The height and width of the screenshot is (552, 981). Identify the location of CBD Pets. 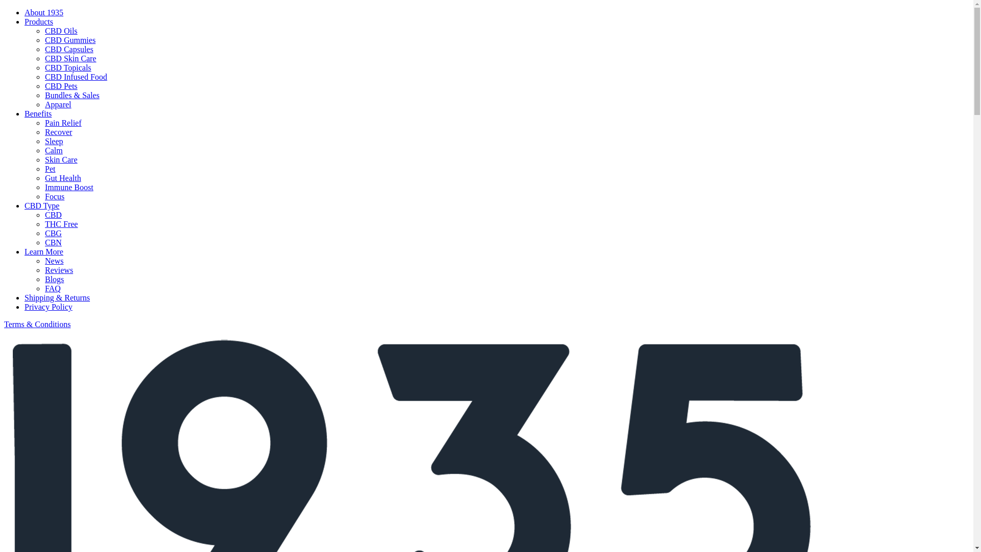
(61, 86).